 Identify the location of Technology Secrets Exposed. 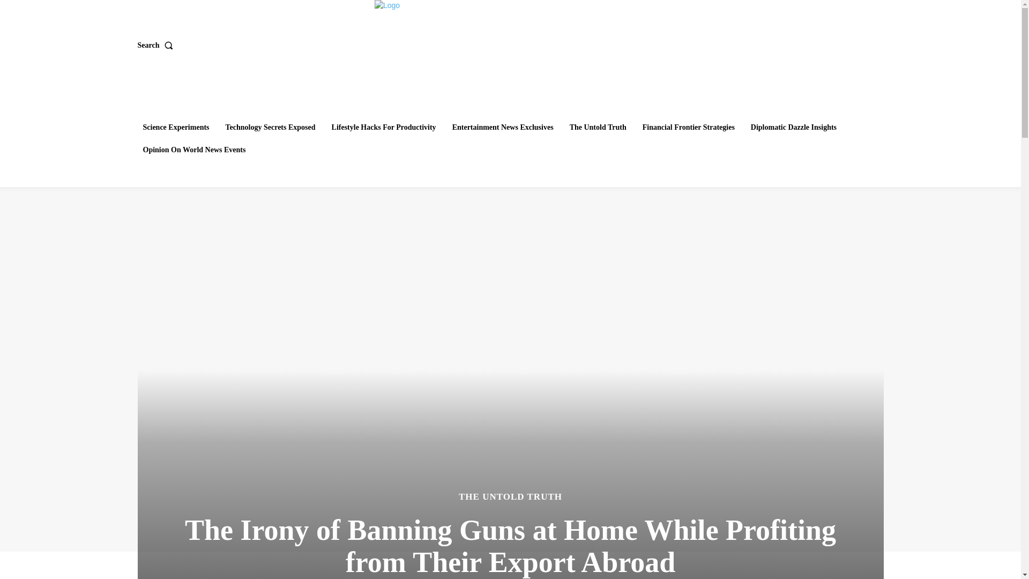
(270, 128).